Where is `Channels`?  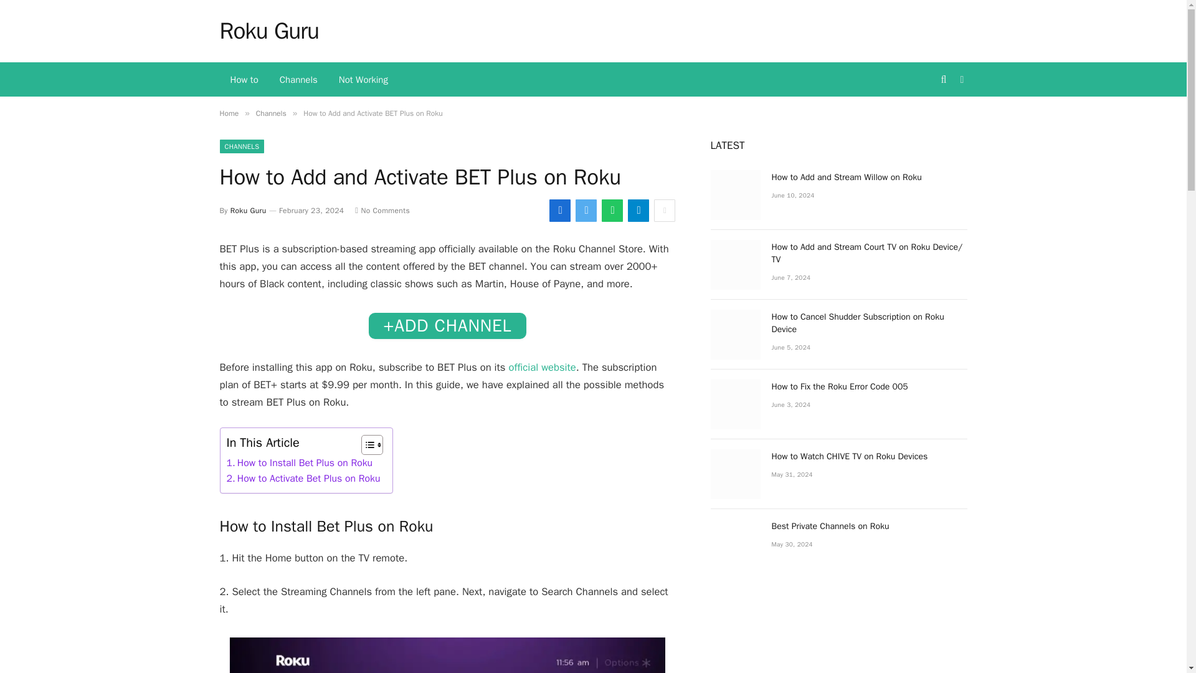
Channels is located at coordinates (271, 113).